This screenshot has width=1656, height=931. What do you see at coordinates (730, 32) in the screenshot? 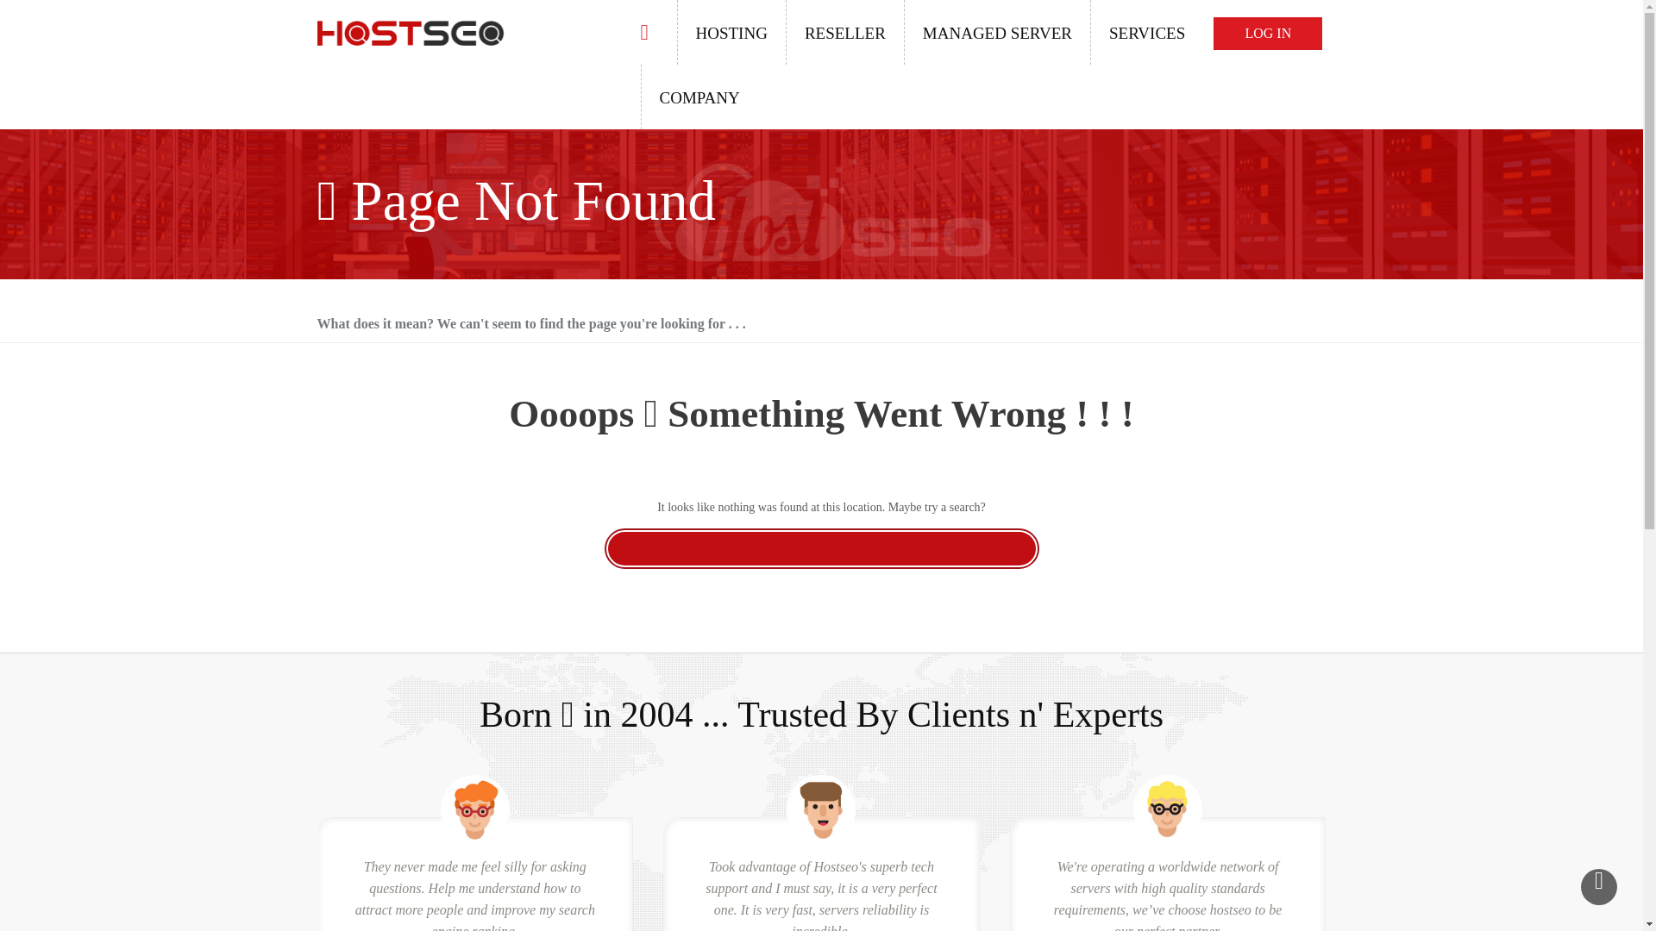
I see `HOSTING` at bounding box center [730, 32].